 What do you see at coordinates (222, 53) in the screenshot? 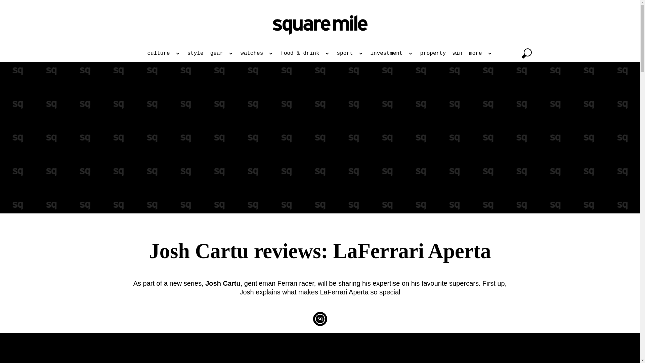
I see `gear` at bounding box center [222, 53].